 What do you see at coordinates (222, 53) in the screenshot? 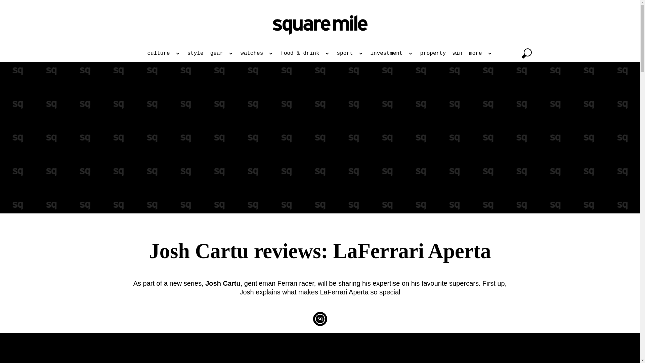
I see `gear` at bounding box center [222, 53].